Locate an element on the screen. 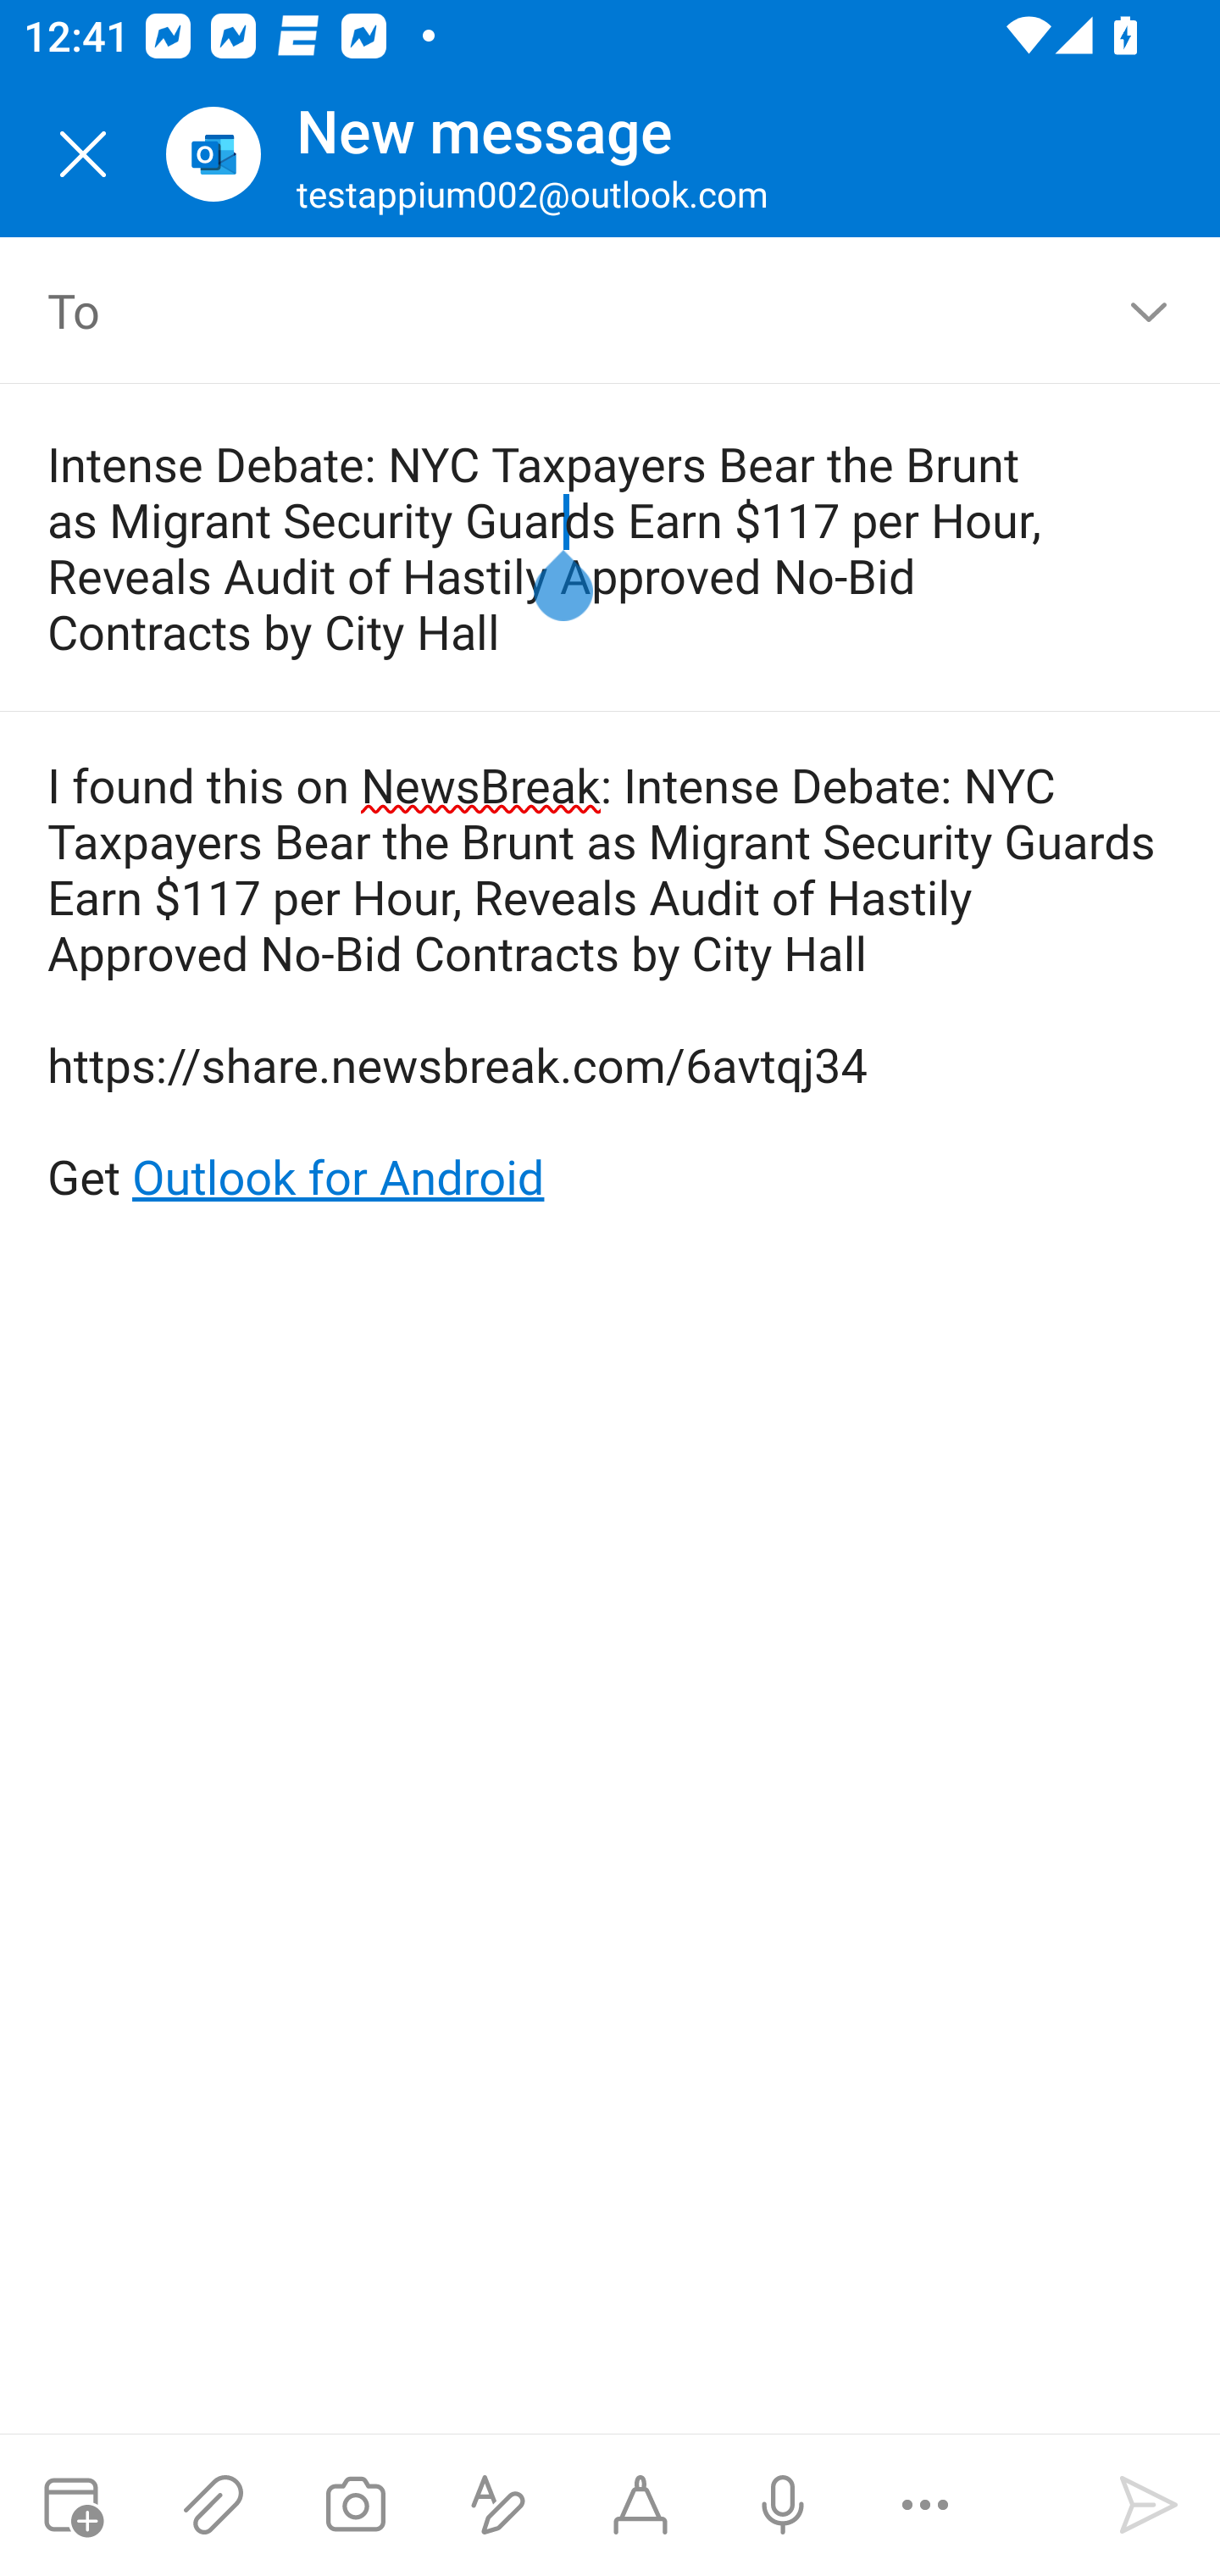 This screenshot has width=1220, height=2576. Show formatting options is located at coordinates (498, 2505).